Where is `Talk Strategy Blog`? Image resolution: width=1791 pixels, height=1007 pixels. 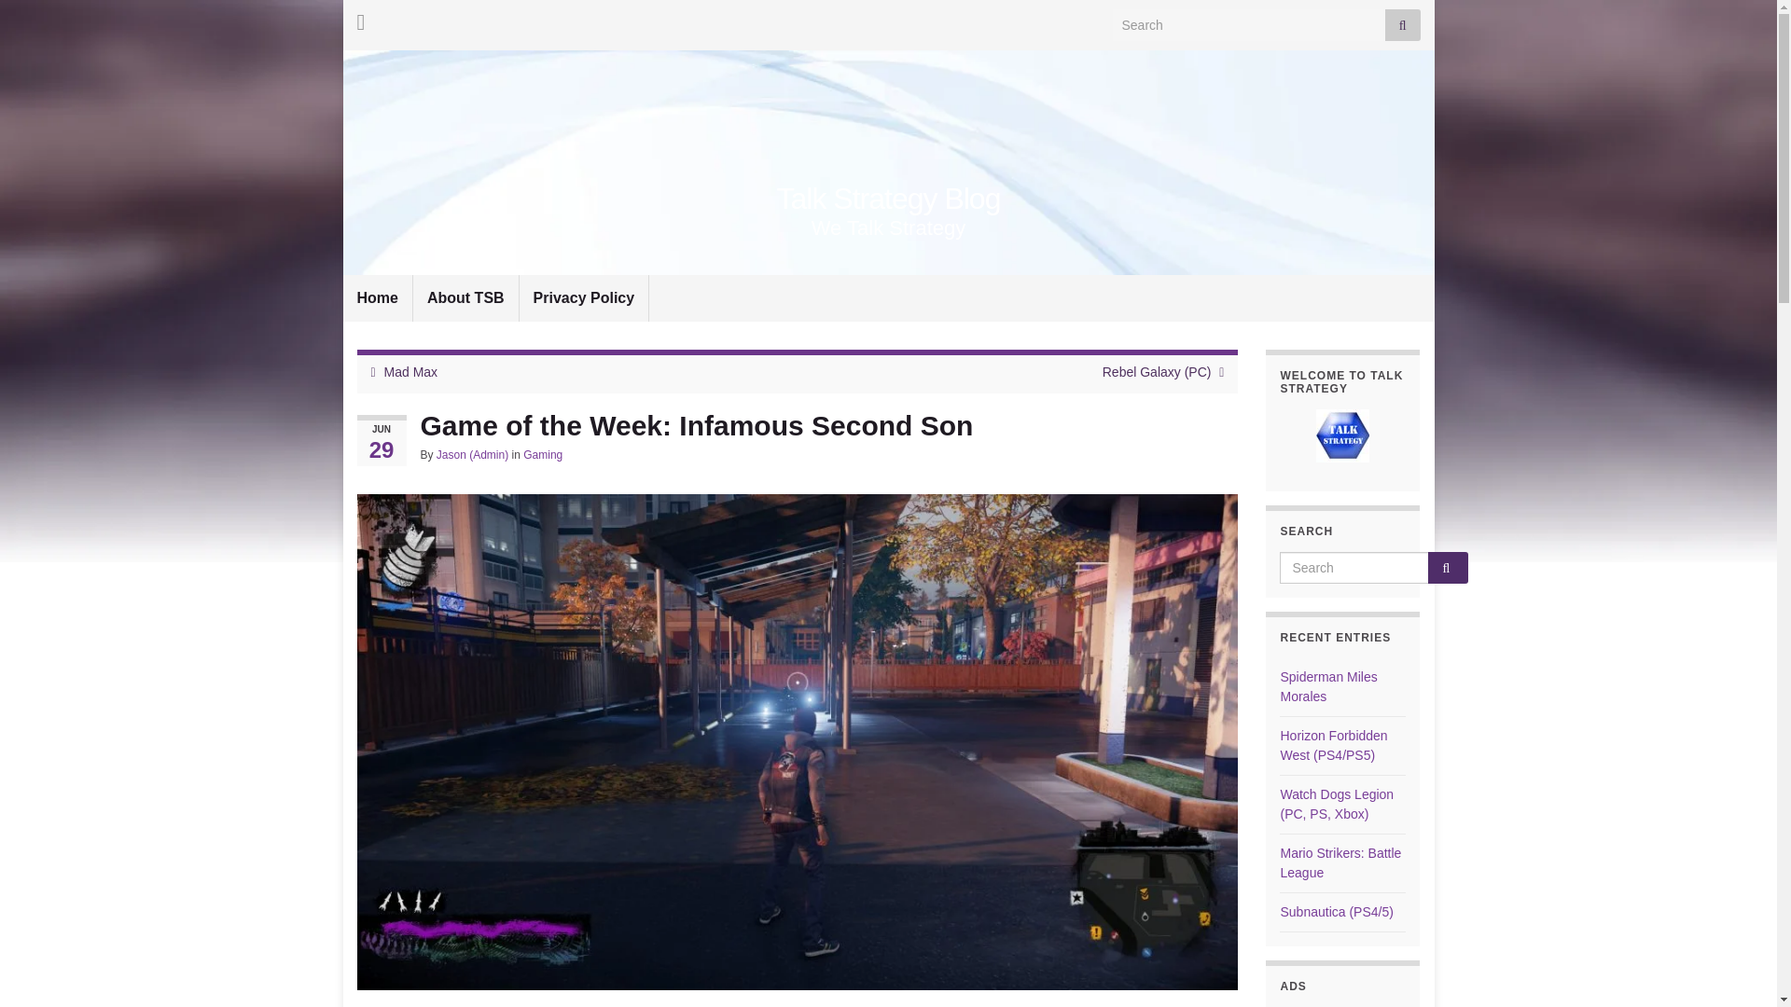 Talk Strategy Blog is located at coordinates (889, 199).